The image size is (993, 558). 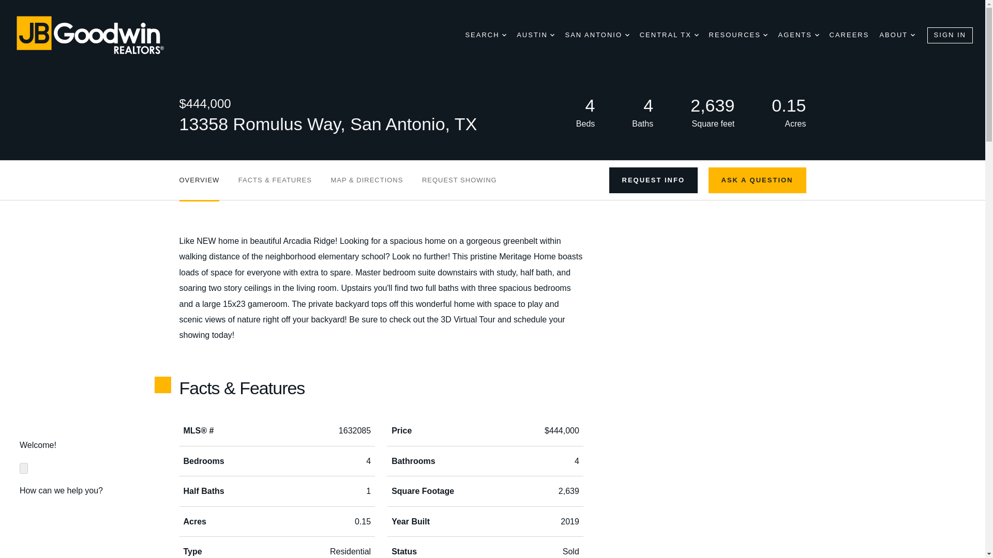 I want to click on AUSTIN DROPDOWN ARROW, so click(x=535, y=35).